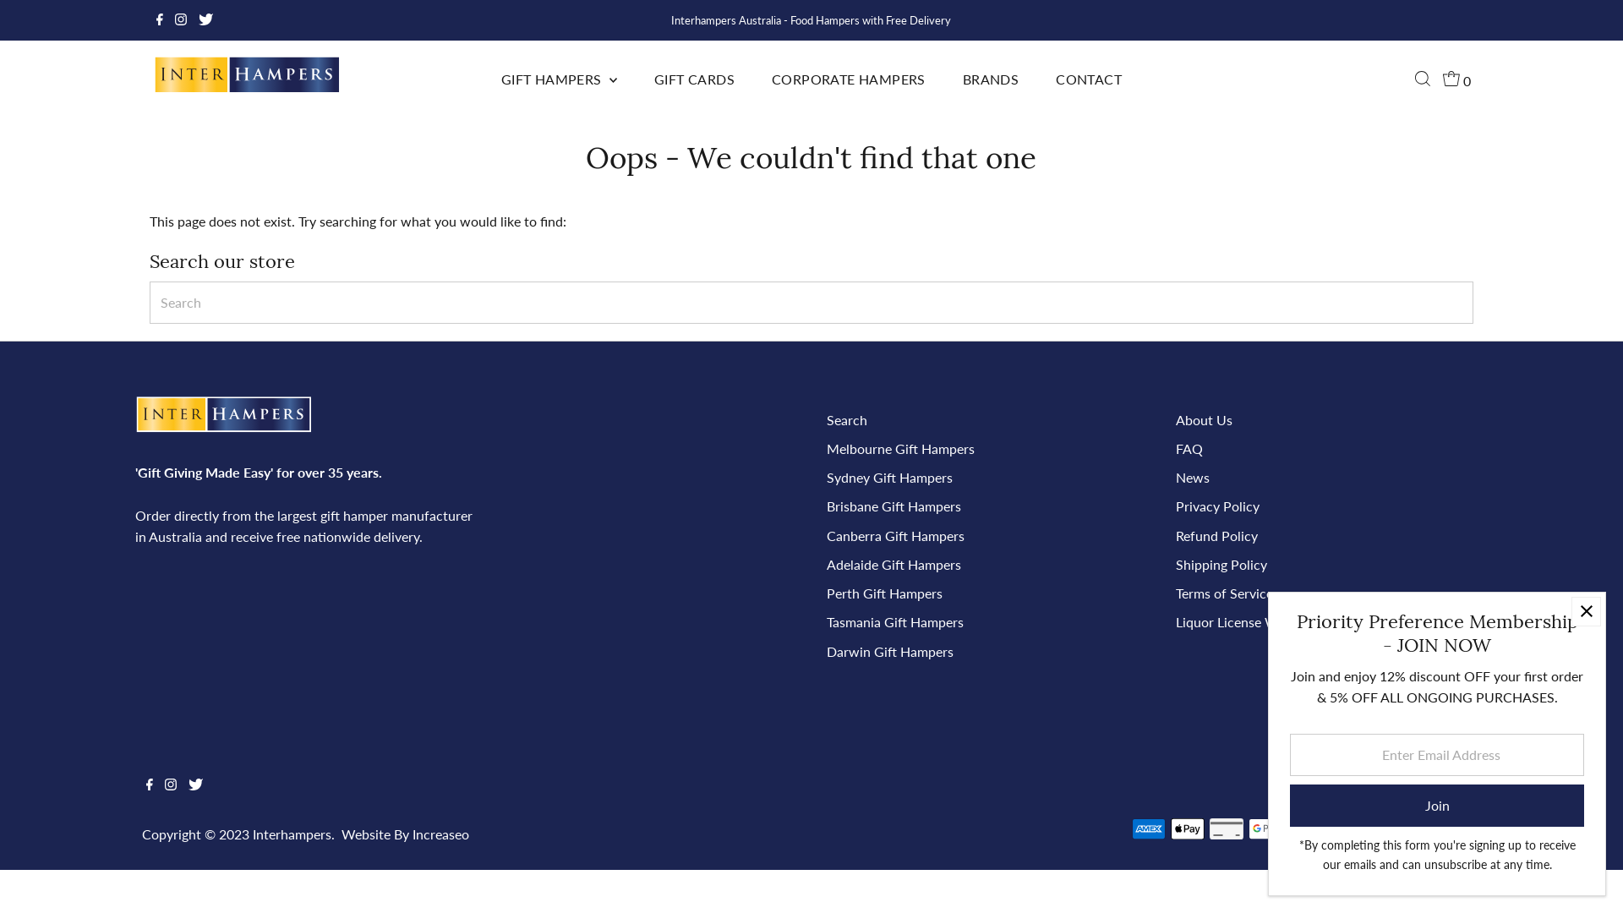  What do you see at coordinates (991, 79) in the screenshot?
I see `BRANDS` at bounding box center [991, 79].